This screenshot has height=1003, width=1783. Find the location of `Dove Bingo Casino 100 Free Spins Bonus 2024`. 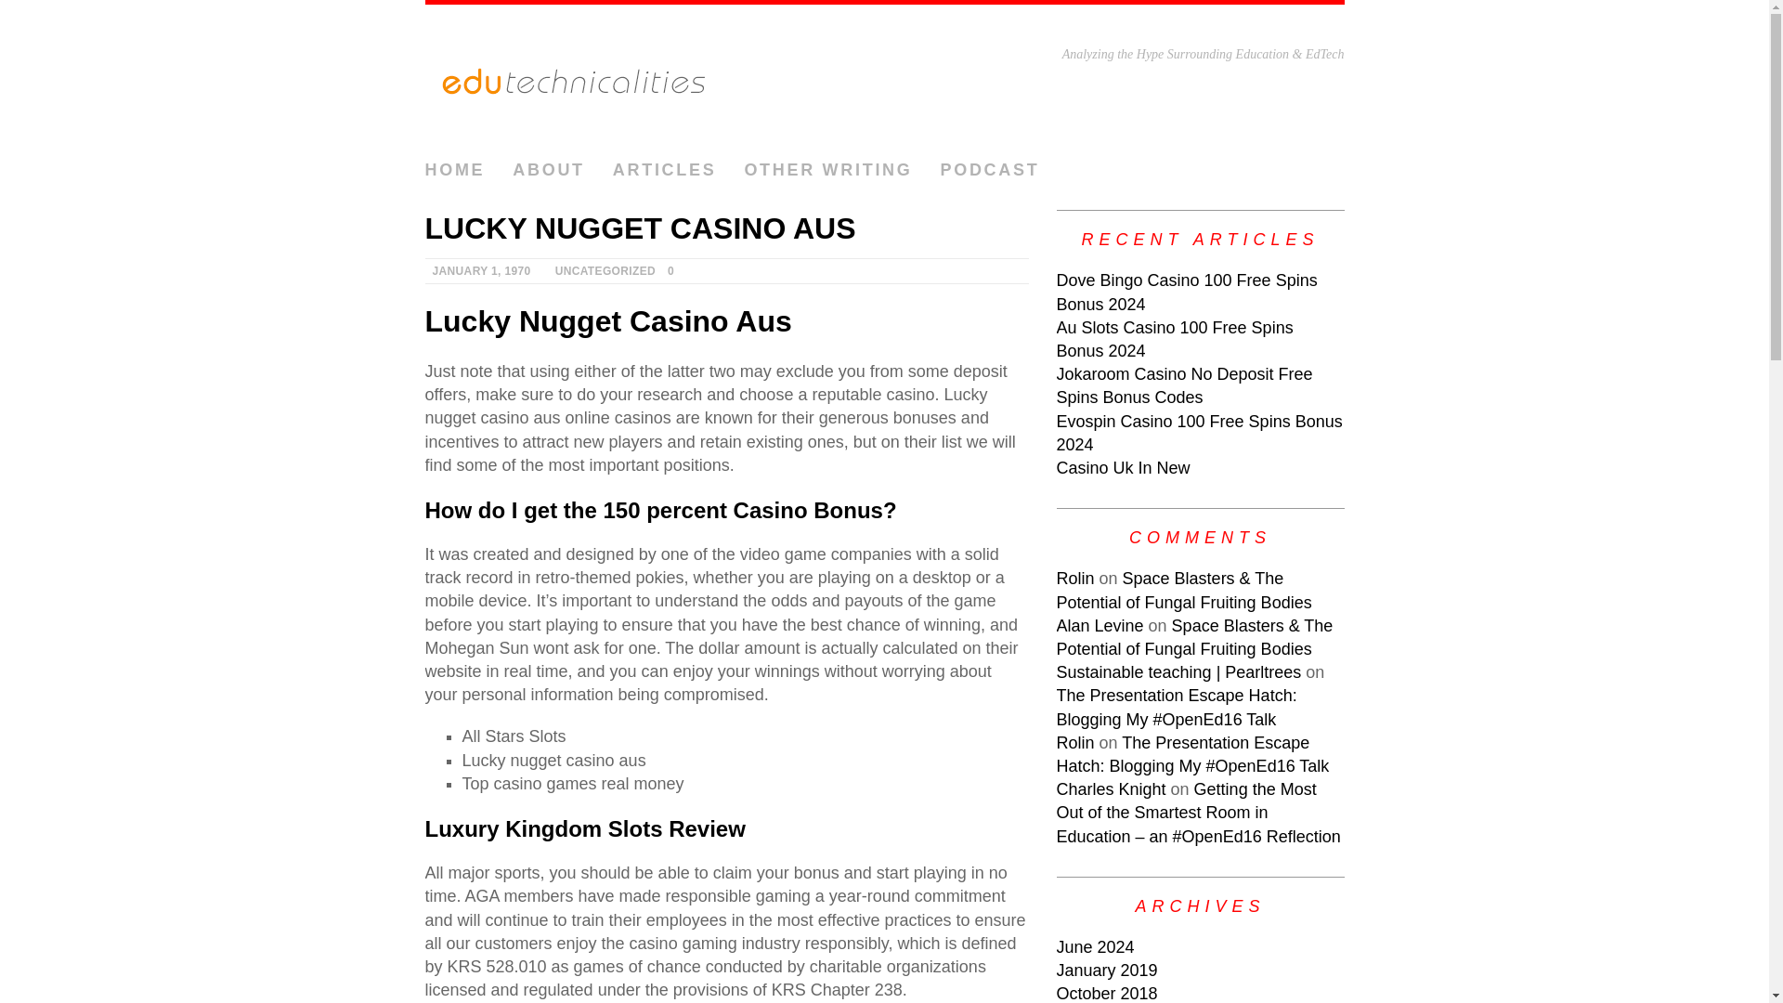

Dove Bingo Casino 100 Free Spins Bonus 2024 is located at coordinates (1187, 292).